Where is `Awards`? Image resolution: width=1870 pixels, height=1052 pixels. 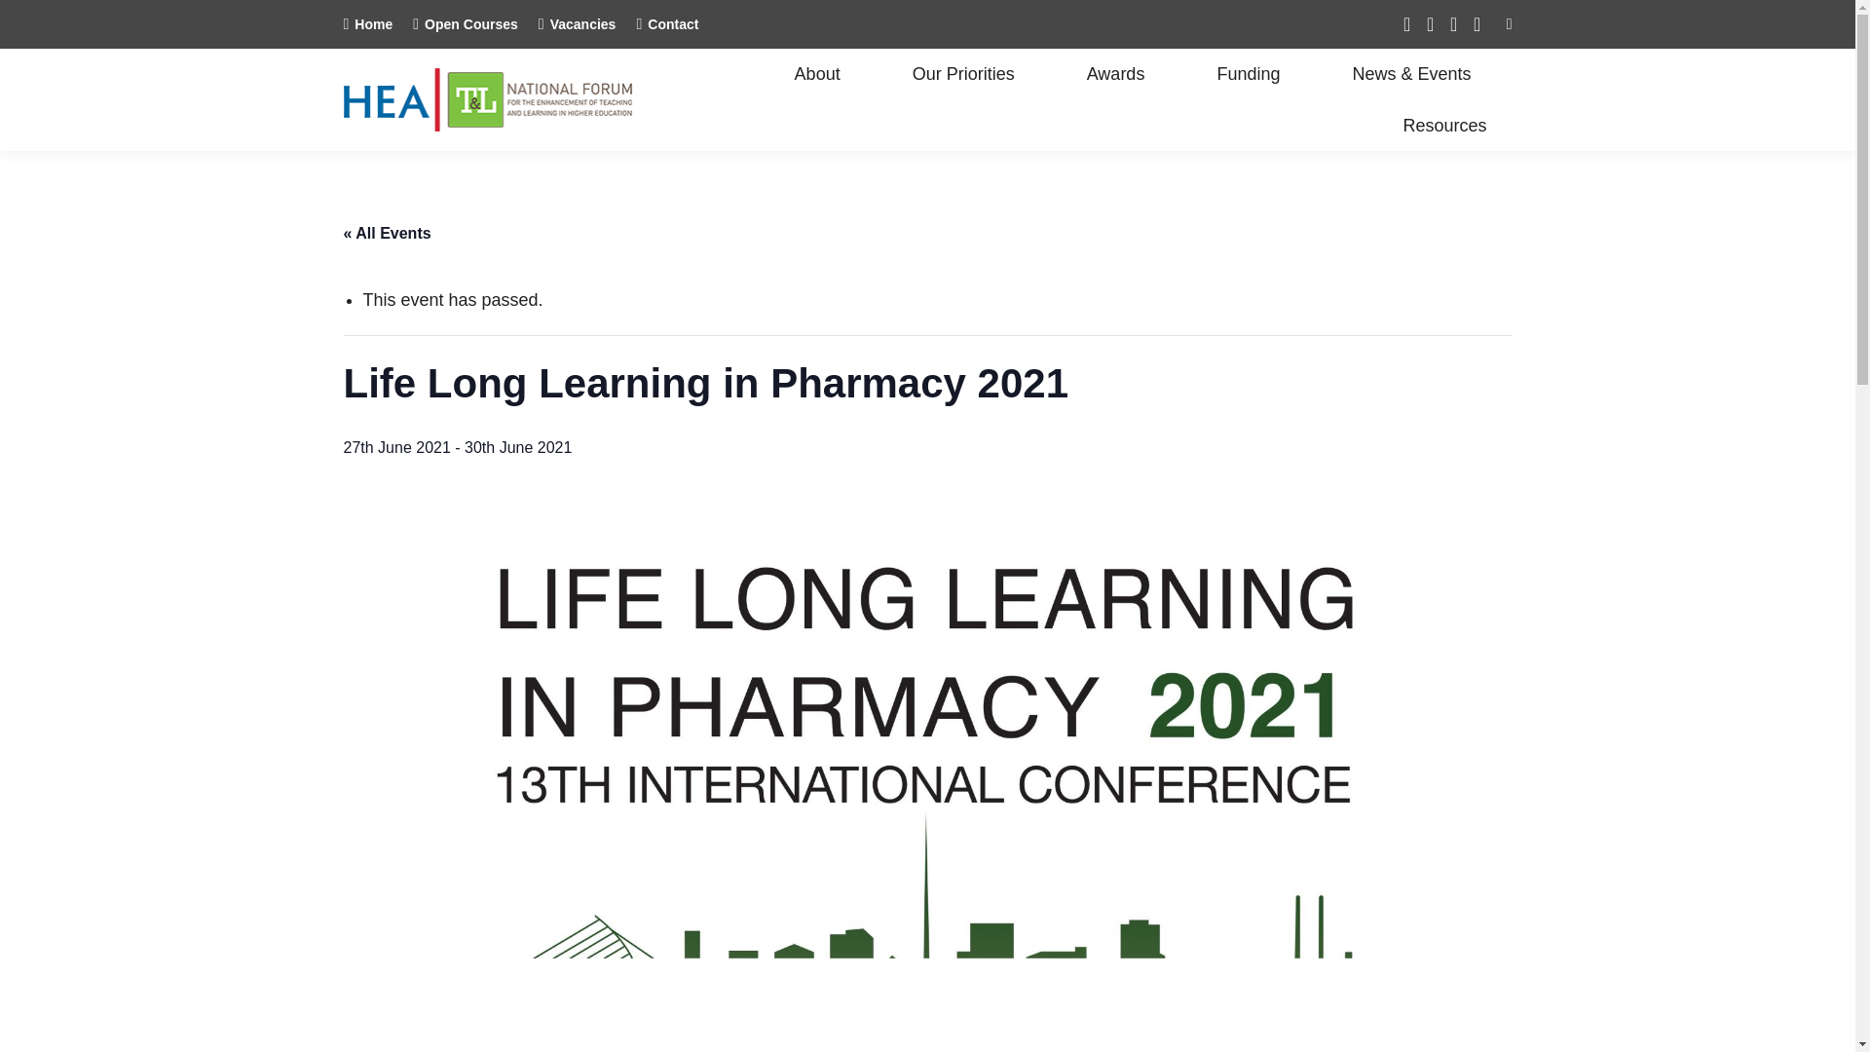
Awards is located at coordinates (1120, 73).